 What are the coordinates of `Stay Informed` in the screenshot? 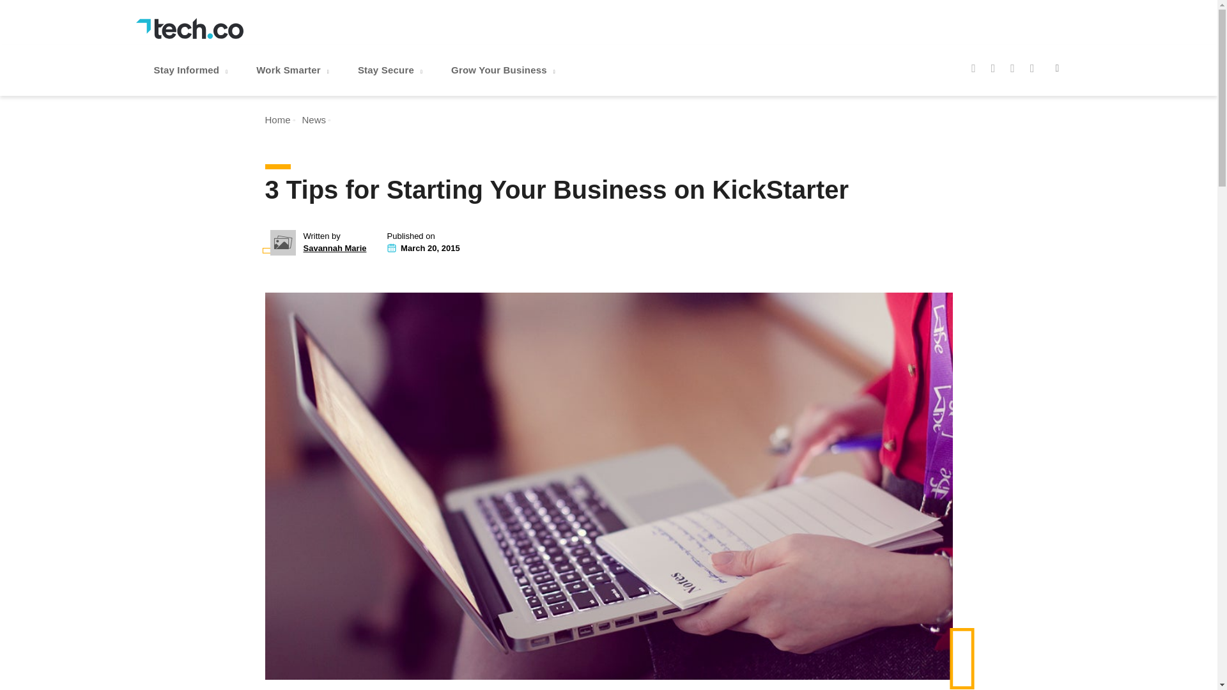 It's located at (192, 70).